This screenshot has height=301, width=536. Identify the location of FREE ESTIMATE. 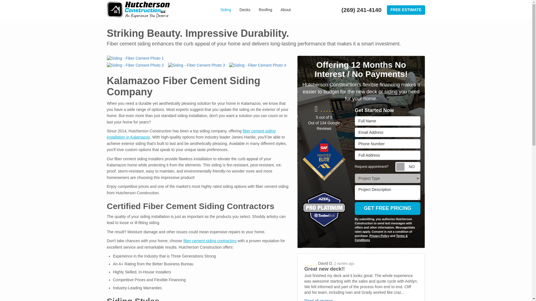
(406, 10).